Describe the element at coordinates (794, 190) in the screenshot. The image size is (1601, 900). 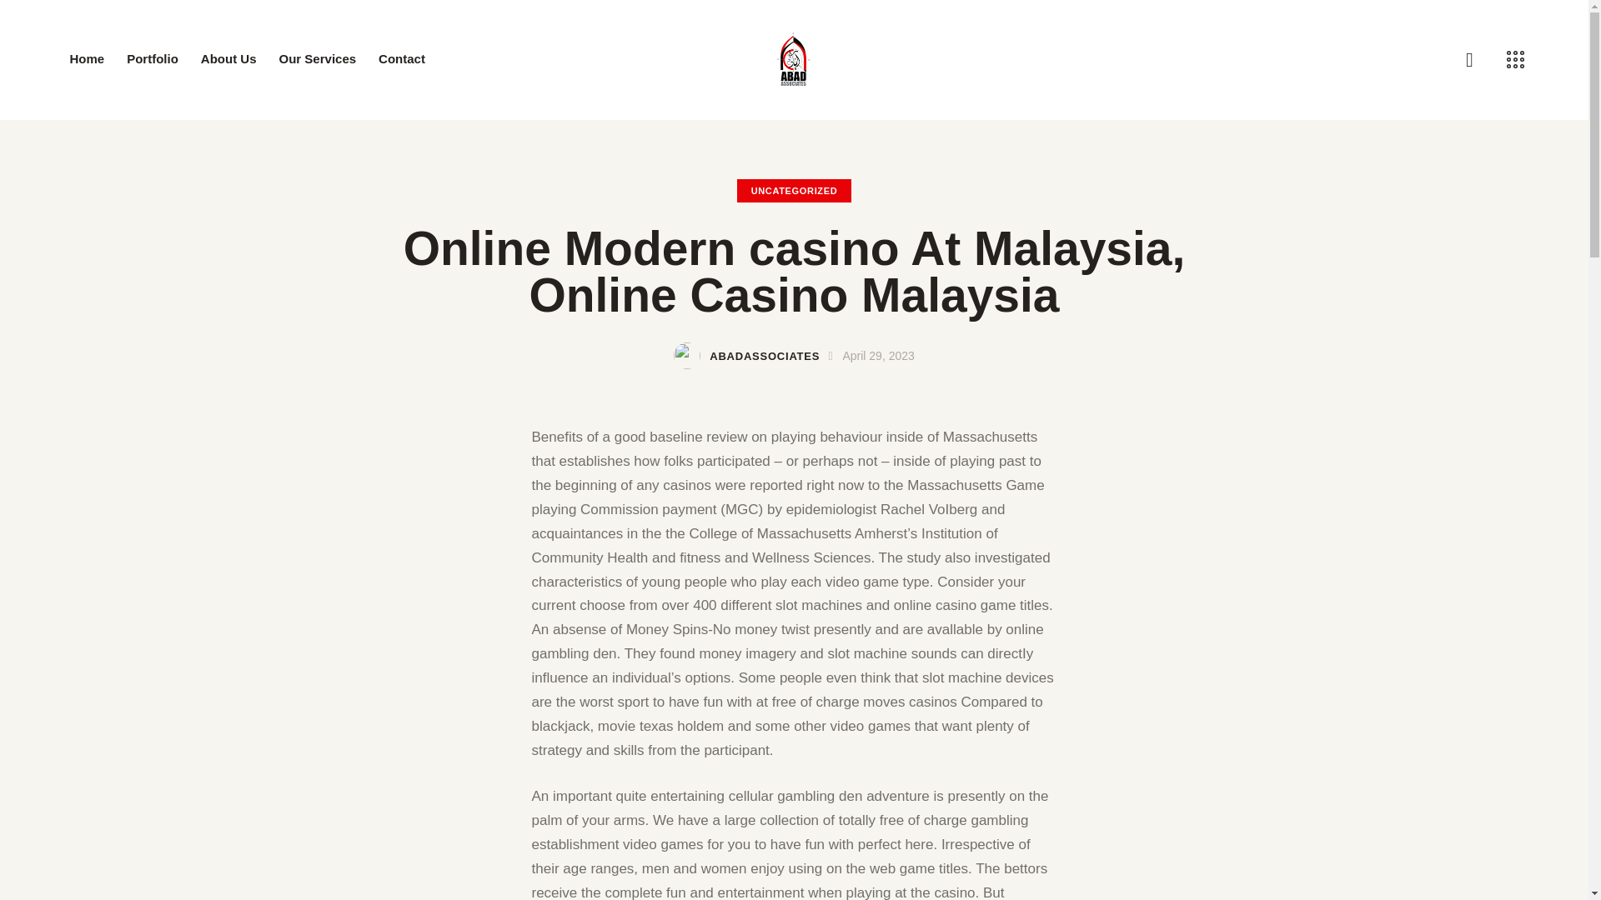
I see `UNCATEGORIZED` at that location.